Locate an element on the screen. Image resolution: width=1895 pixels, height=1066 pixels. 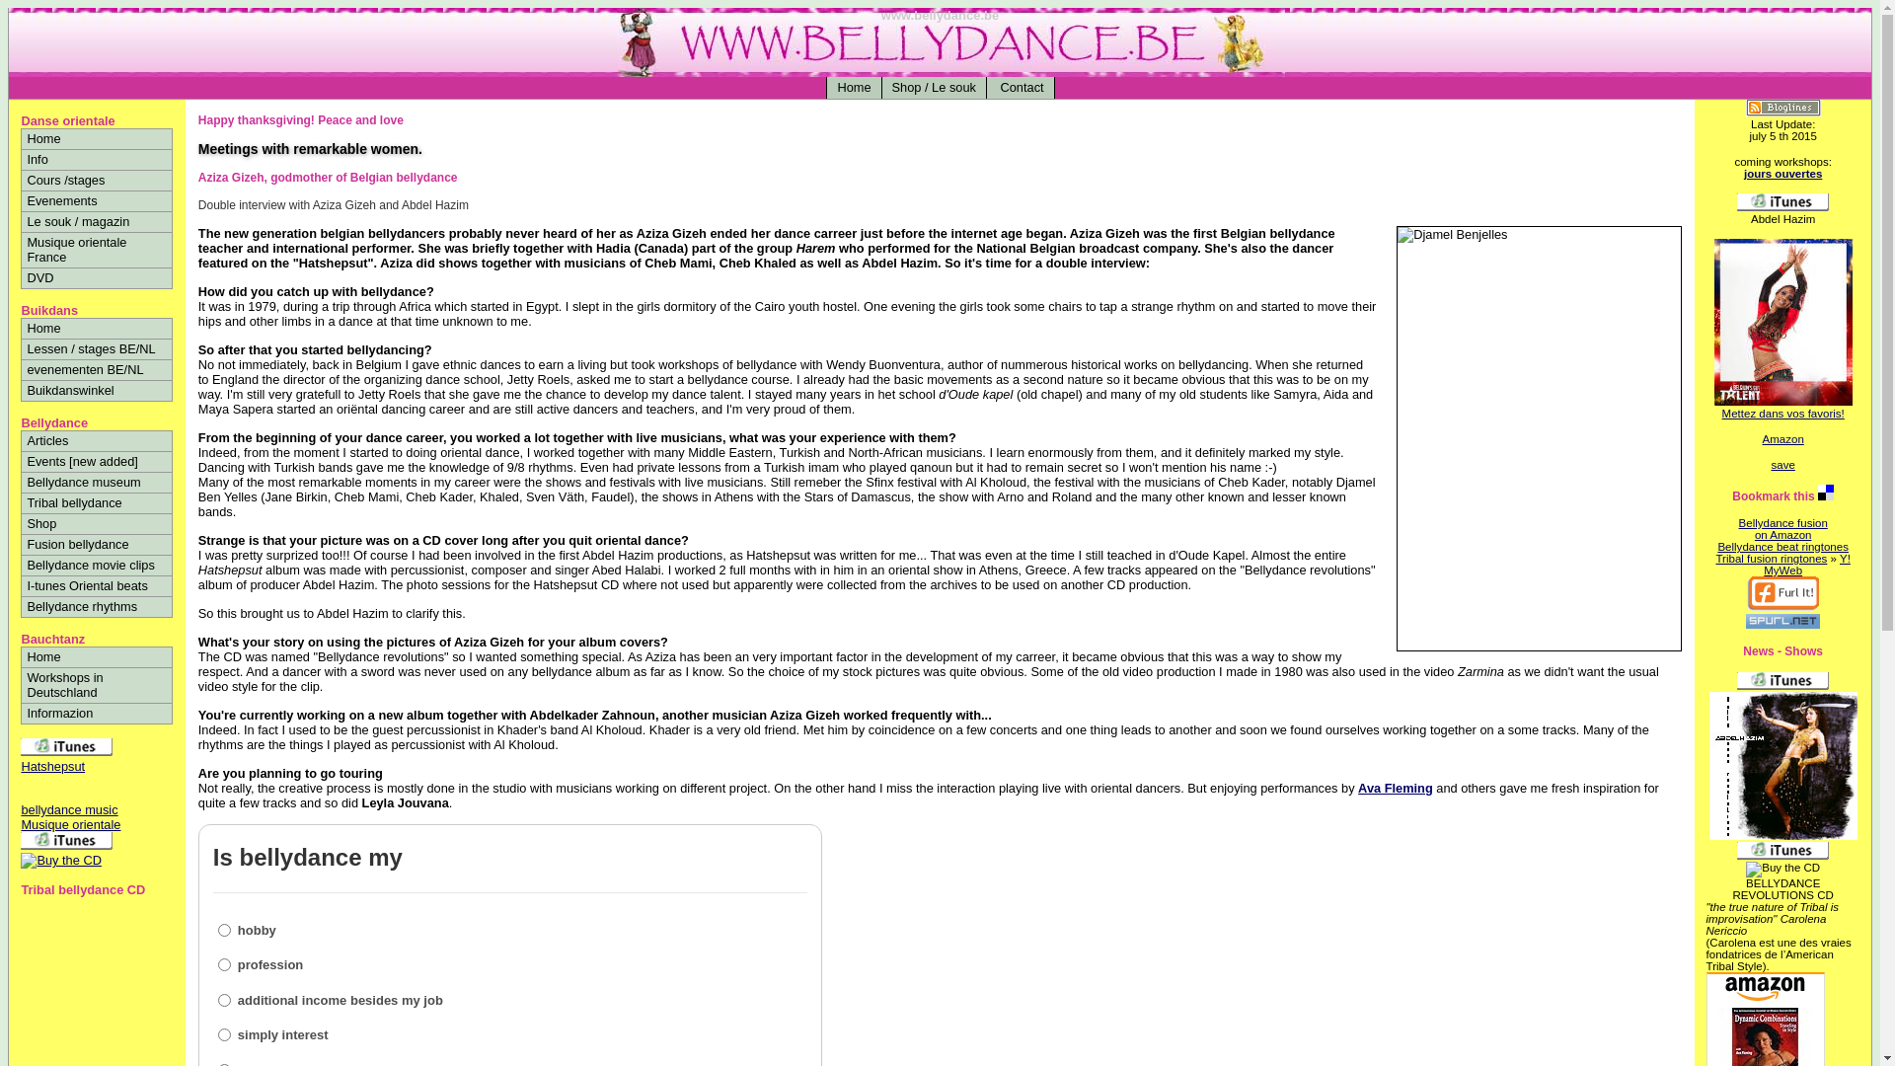
Bellydance rhythms is located at coordinates (97, 607).